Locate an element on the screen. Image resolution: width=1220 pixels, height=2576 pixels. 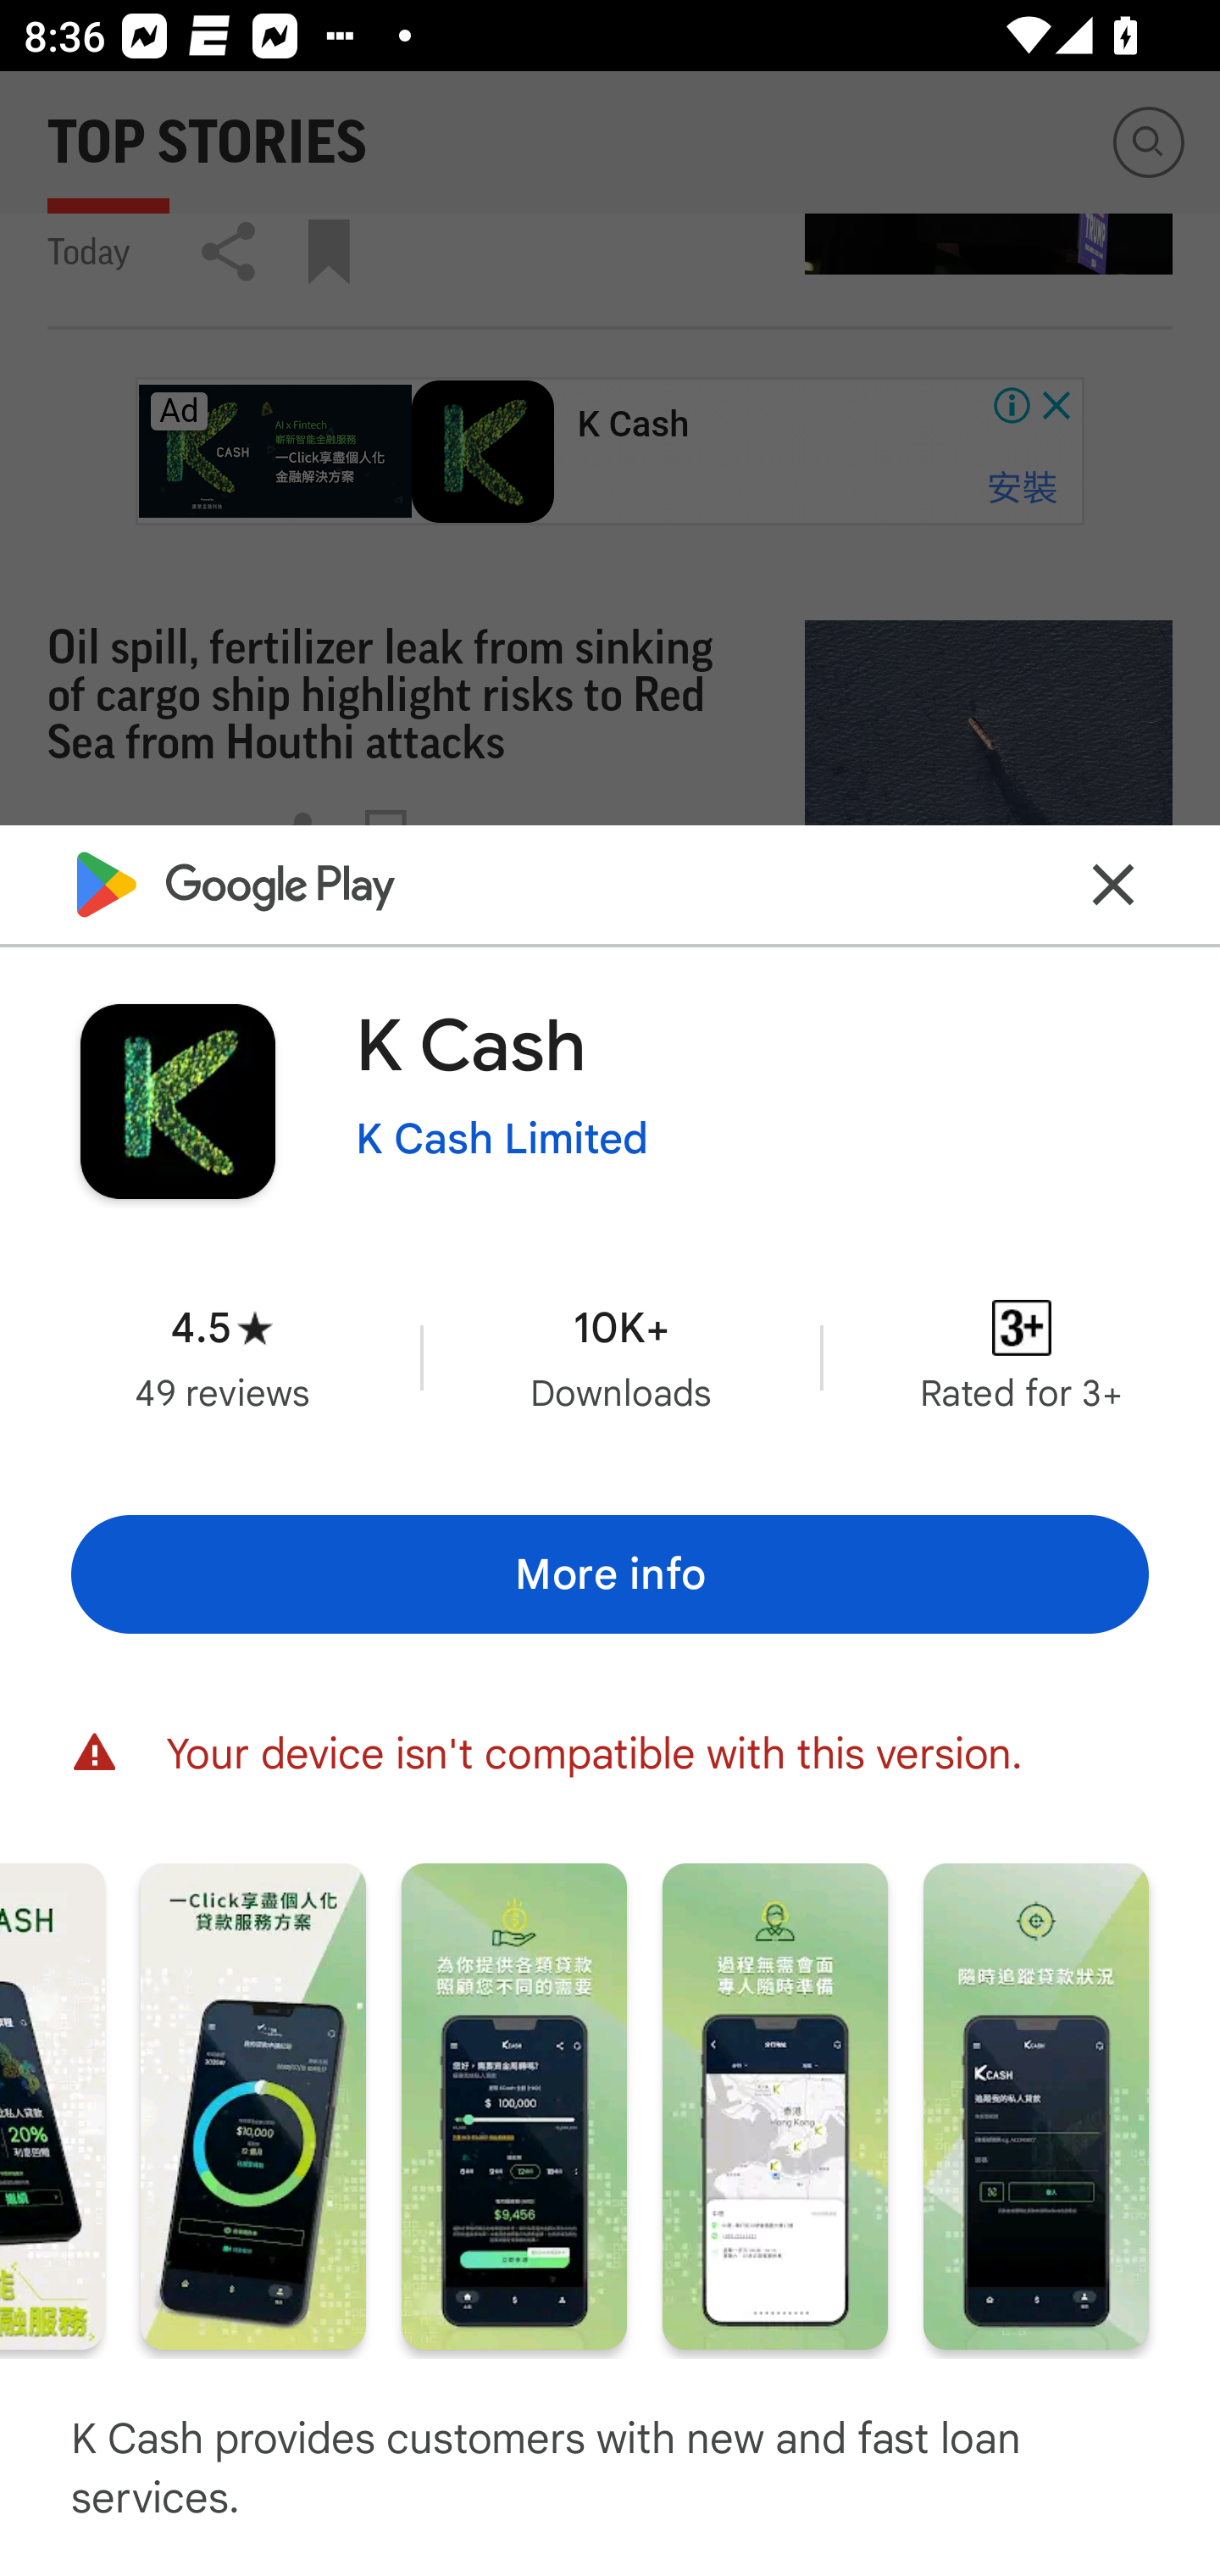
More info is located at coordinates (610, 1574).